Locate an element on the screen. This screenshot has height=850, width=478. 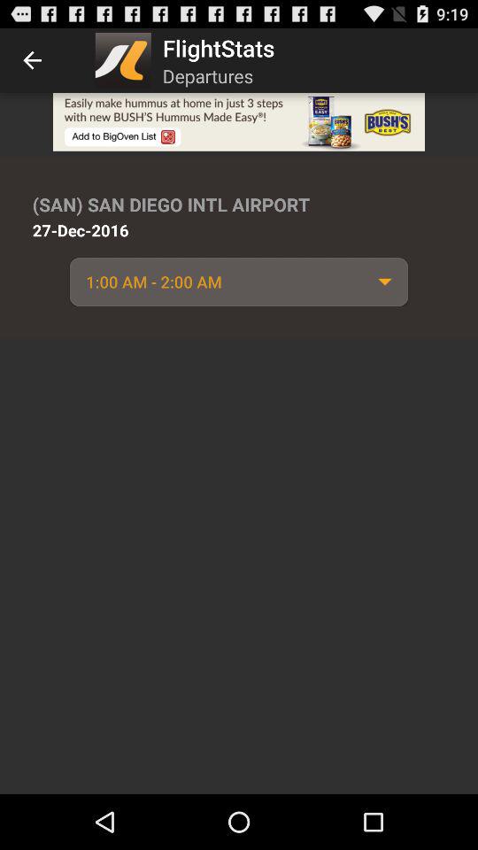
view advertisement is located at coordinates (239, 122).